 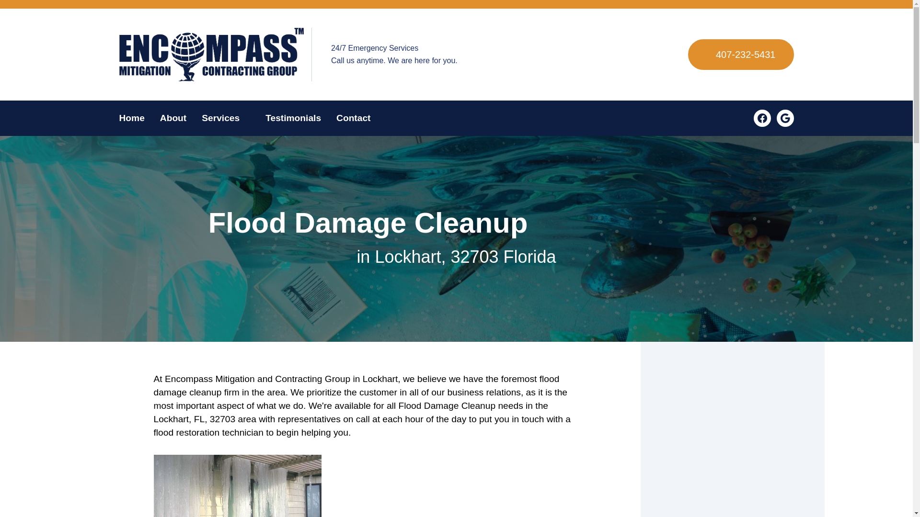 I want to click on Facebook, so click(x=762, y=118).